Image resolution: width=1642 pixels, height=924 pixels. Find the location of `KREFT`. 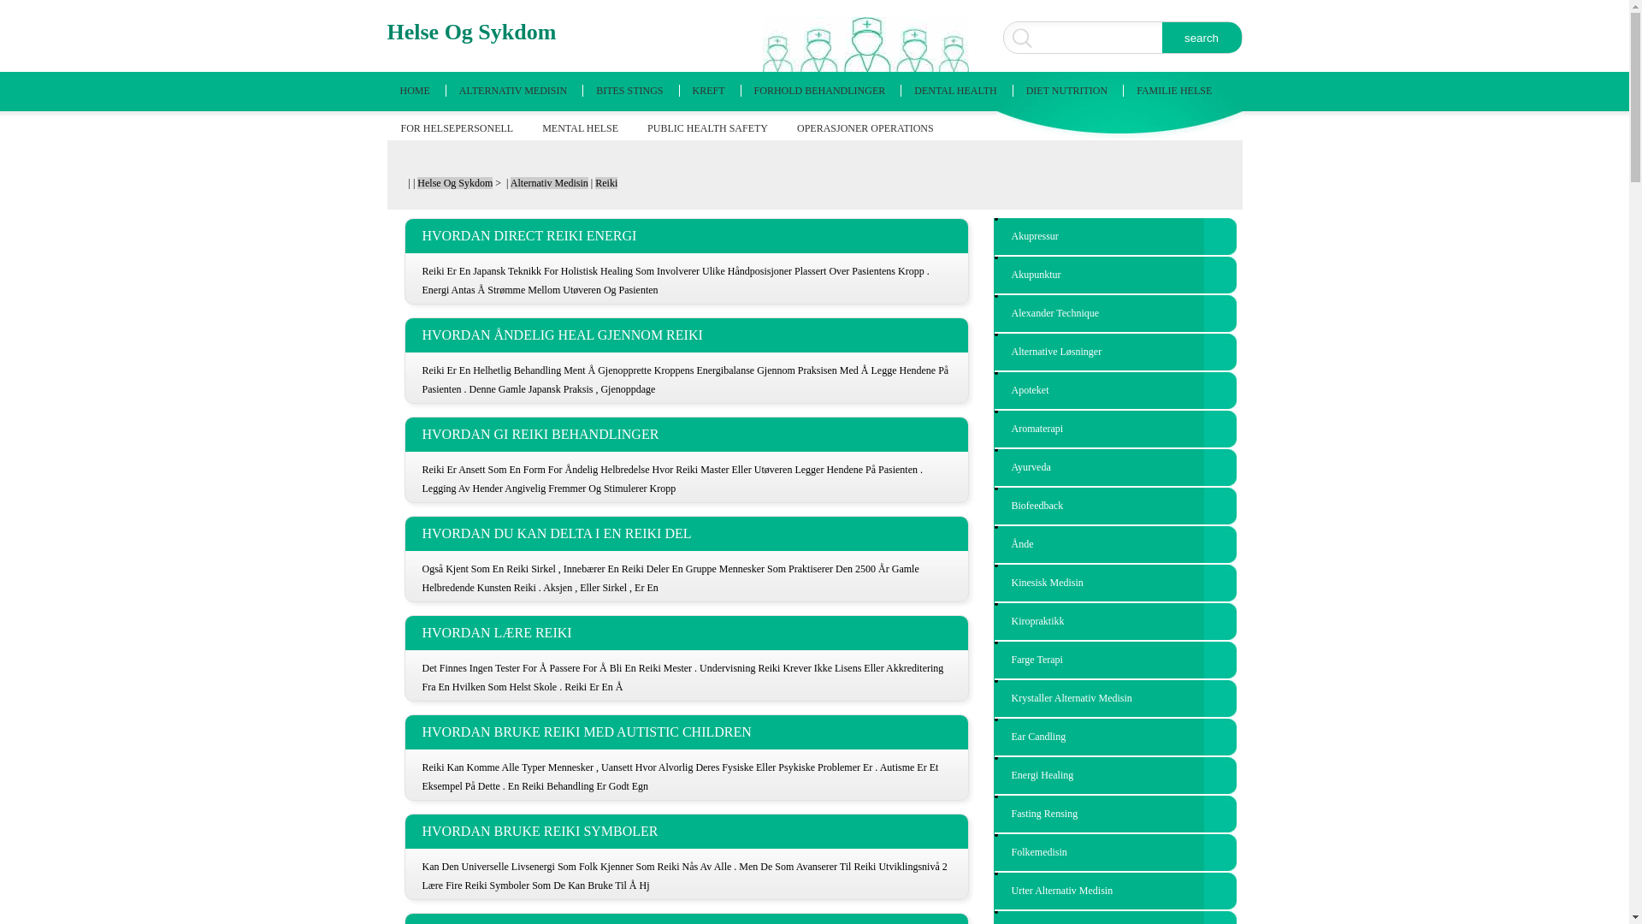

KREFT is located at coordinates (709, 91).